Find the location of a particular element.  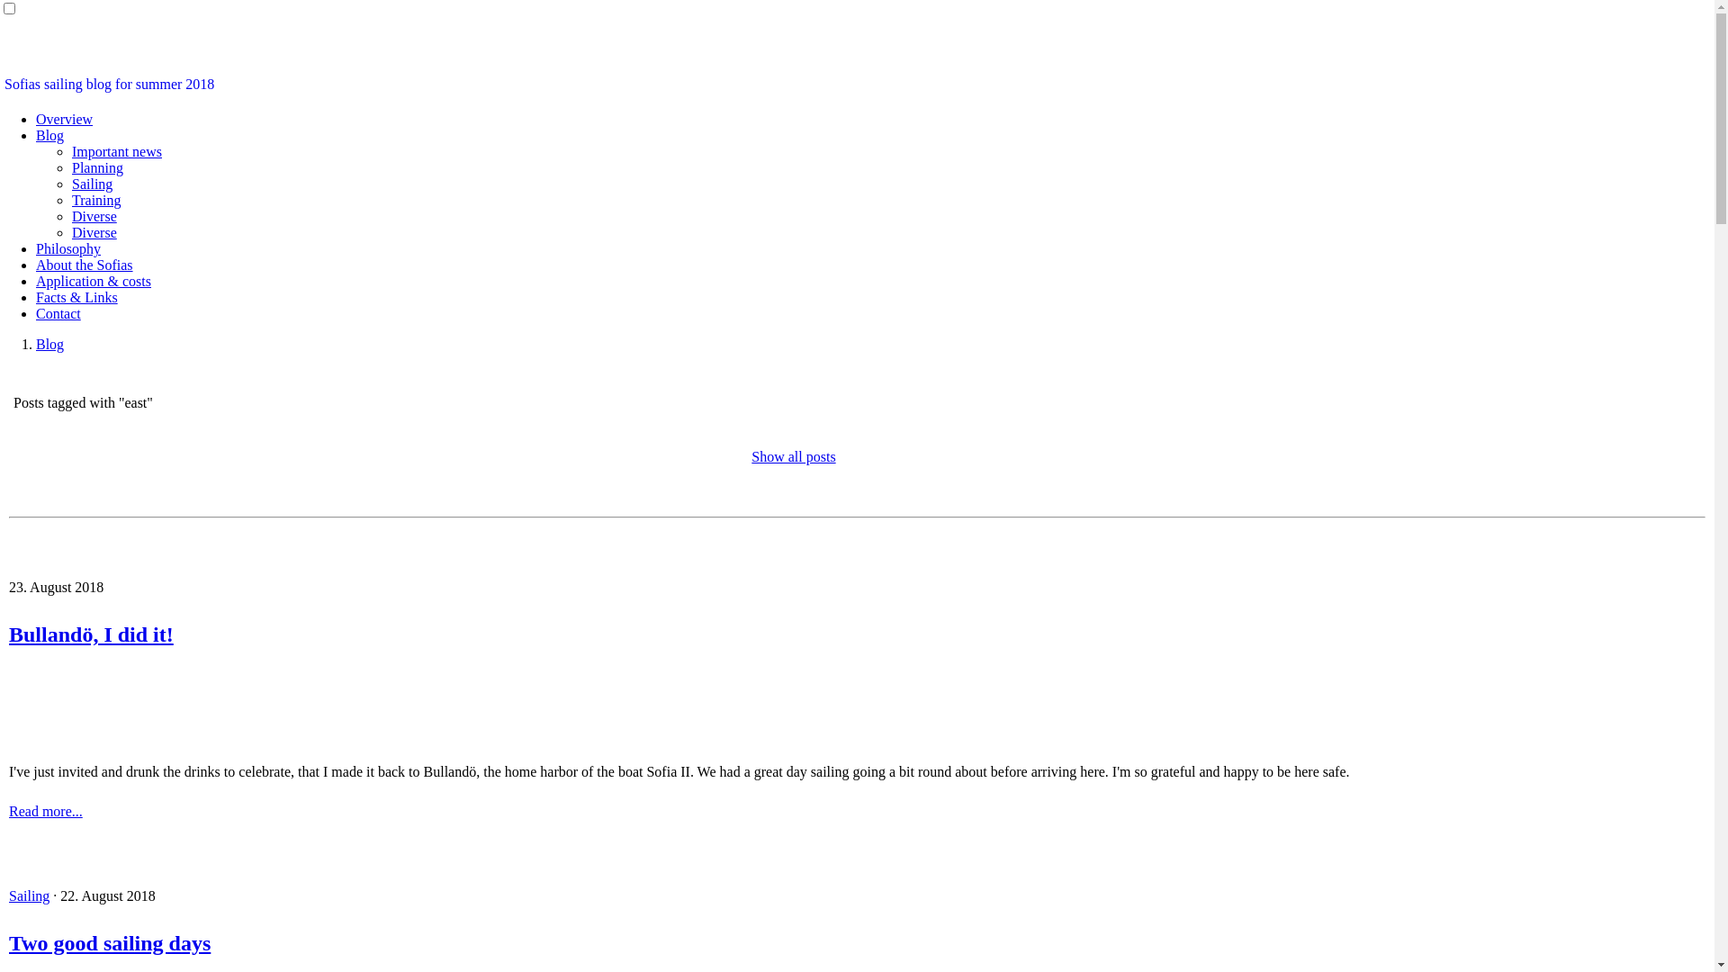

Training is located at coordinates (97, 200).